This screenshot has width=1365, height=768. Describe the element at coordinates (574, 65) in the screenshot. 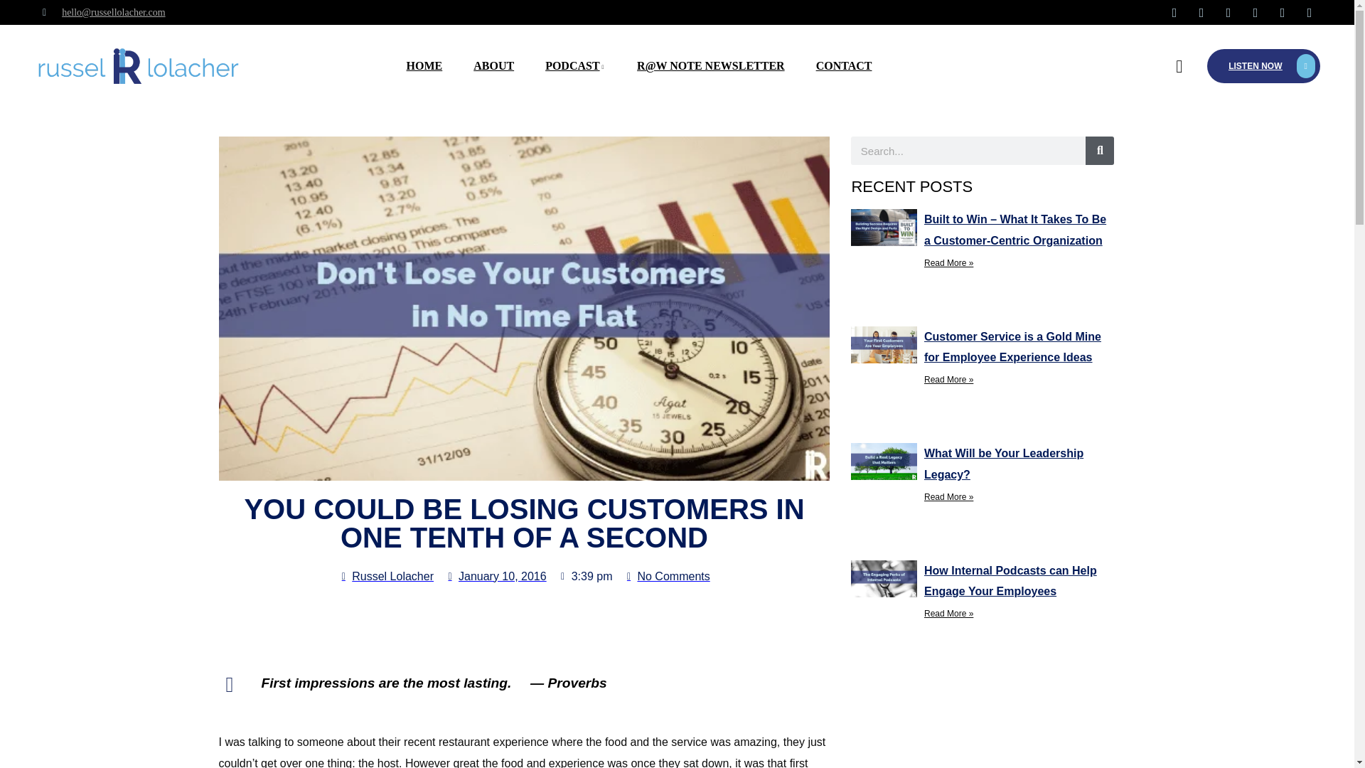

I see `PODCAST` at that location.